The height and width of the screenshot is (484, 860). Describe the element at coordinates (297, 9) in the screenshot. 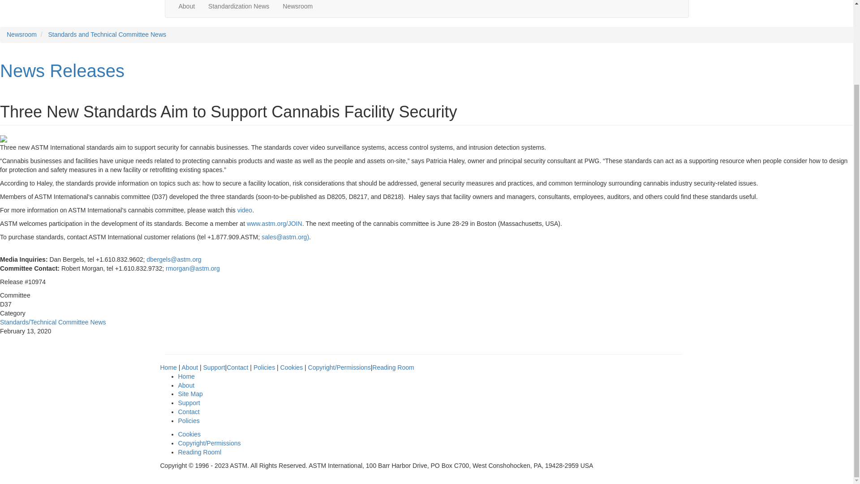

I see `Newsroom` at that location.